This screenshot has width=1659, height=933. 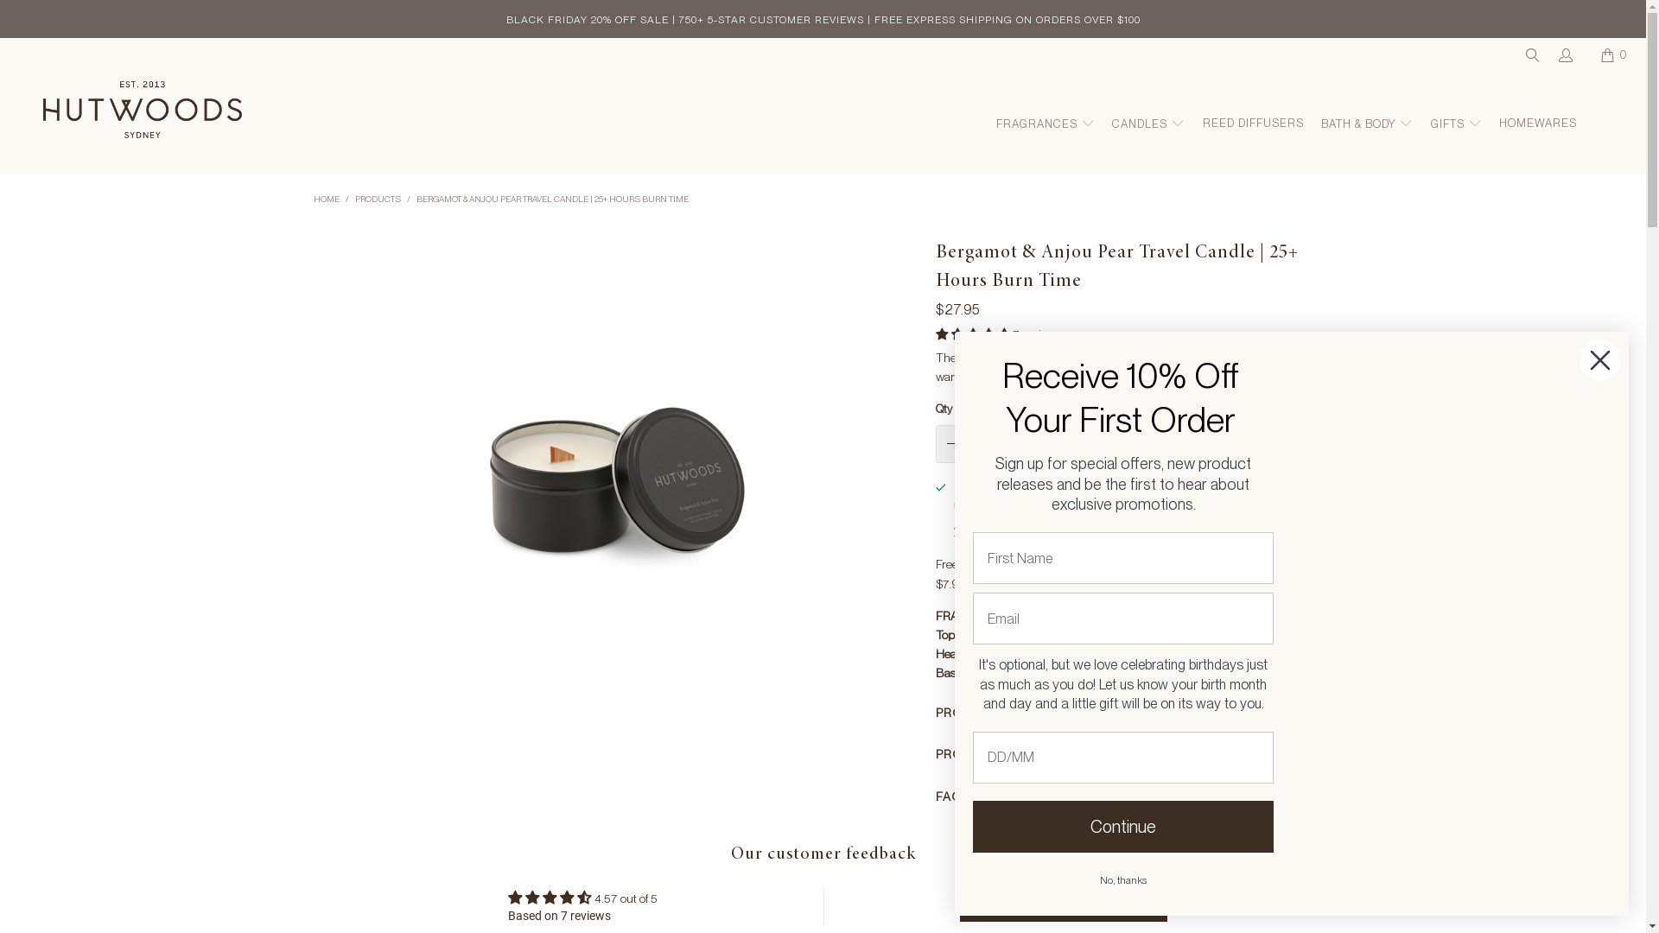 What do you see at coordinates (553, 199) in the screenshot?
I see `BERGAMOT & ANJOU PEAR TRAVEL CANDLE | 25+ HOURS BURN TIME` at bounding box center [553, 199].